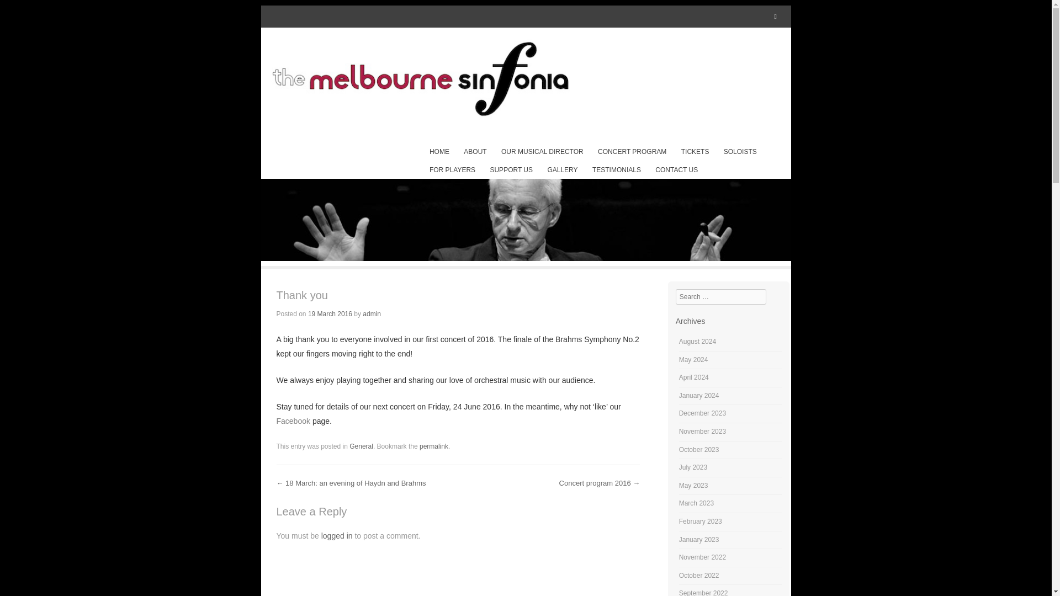 Image resolution: width=1060 pixels, height=596 pixels. What do you see at coordinates (699, 395) in the screenshot?
I see `January 2024` at bounding box center [699, 395].